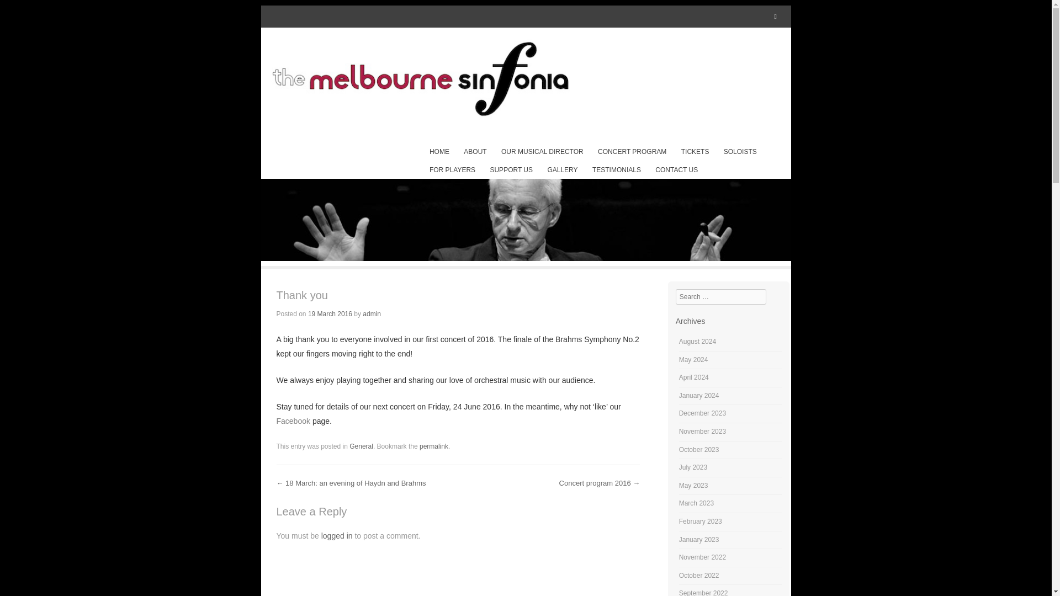 Image resolution: width=1060 pixels, height=596 pixels. What do you see at coordinates (699, 395) in the screenshot?
I see `January 2024` at bounding box center [699, 395].